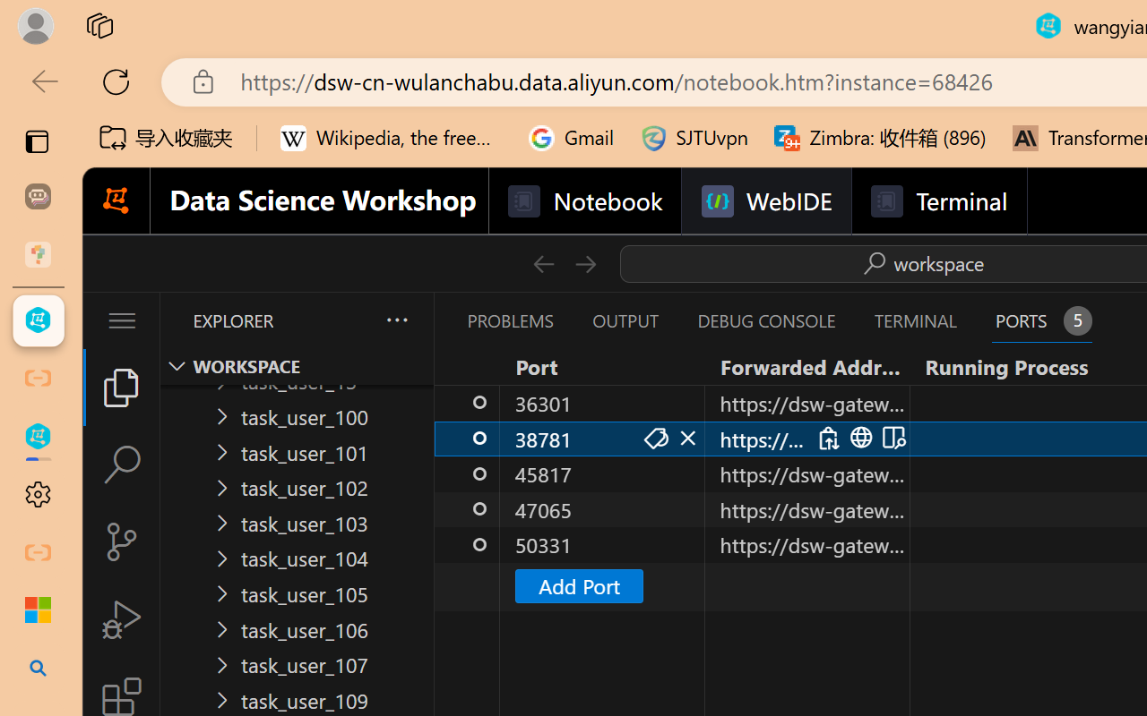 The width and height of the screenshot is (1147, 716). Describe the element at coordinates (38, 437) in the screenshot. I see `wangyian_webcrawler - DSW` at that location.